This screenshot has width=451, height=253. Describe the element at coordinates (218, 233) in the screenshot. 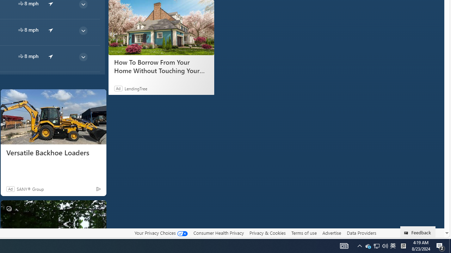

I see `Consumer Health Privacy` at that location.